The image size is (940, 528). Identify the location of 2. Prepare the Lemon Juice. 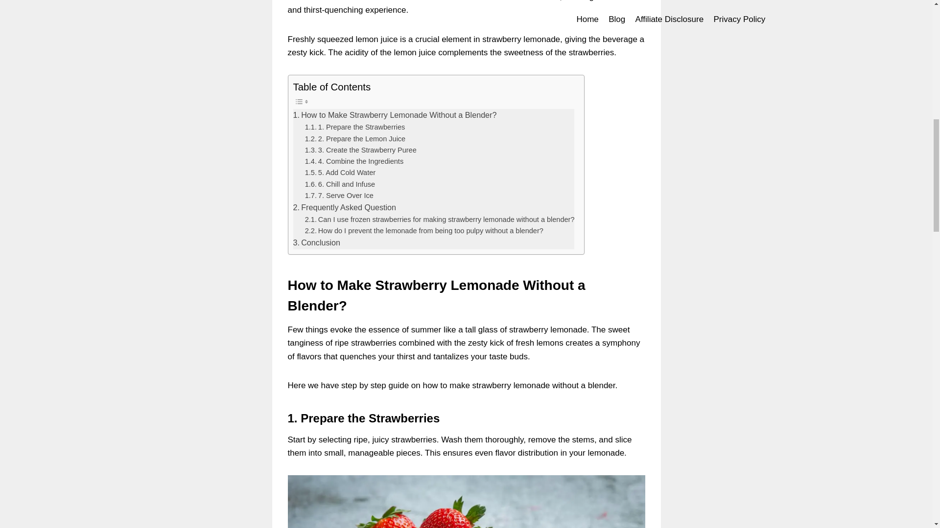
(354, 139).